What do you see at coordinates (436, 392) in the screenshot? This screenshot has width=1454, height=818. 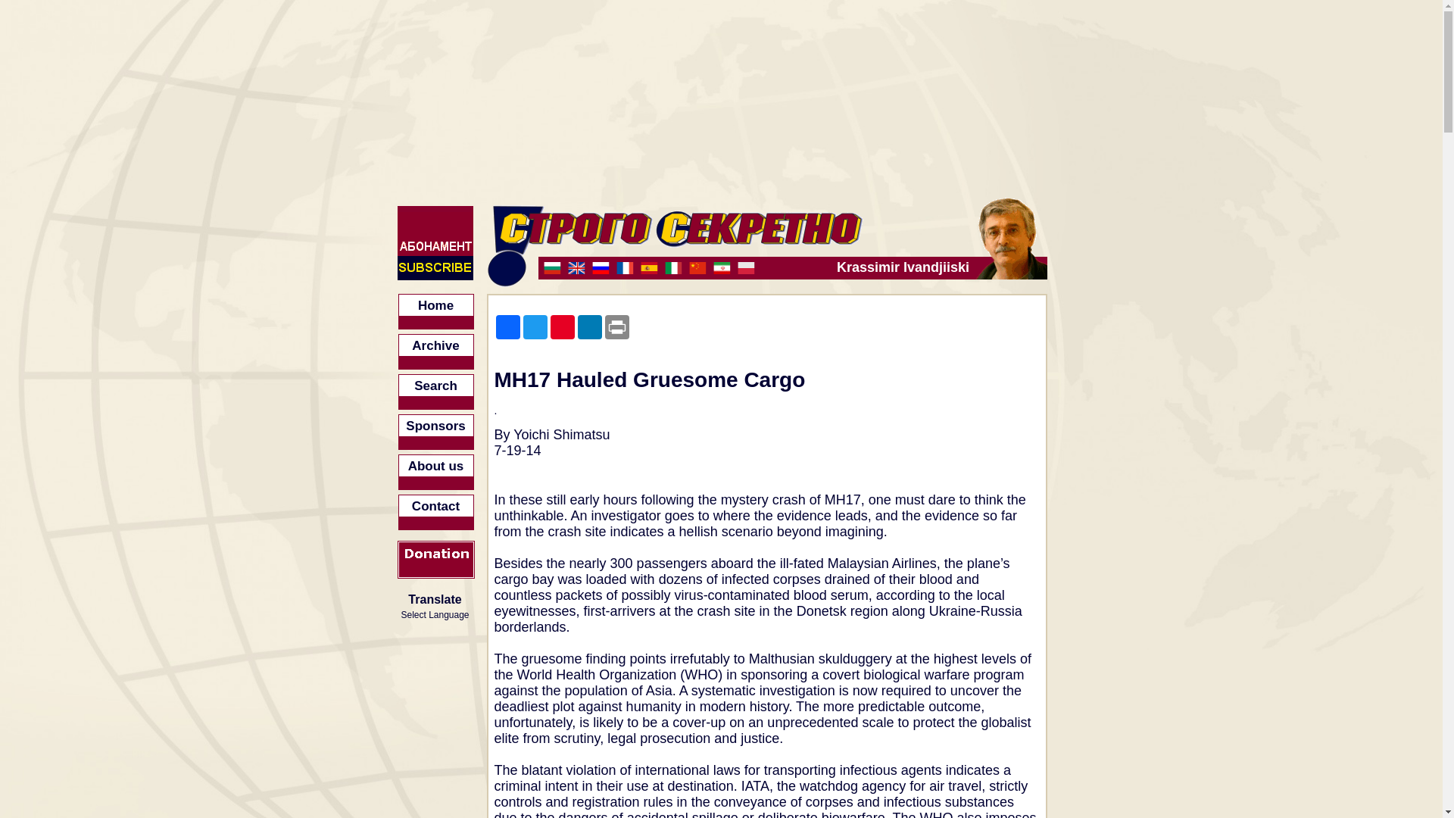 I see `Search` at bounding box center [436, 392].